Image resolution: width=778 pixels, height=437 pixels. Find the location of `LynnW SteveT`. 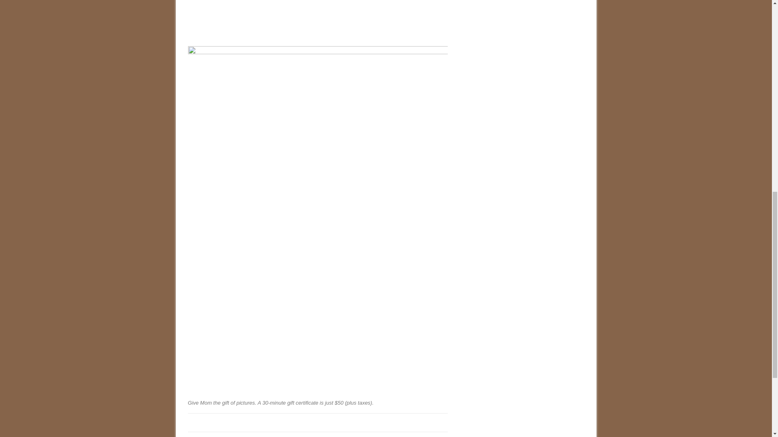

LynnW SteveT is located at coordinates (216, 437).